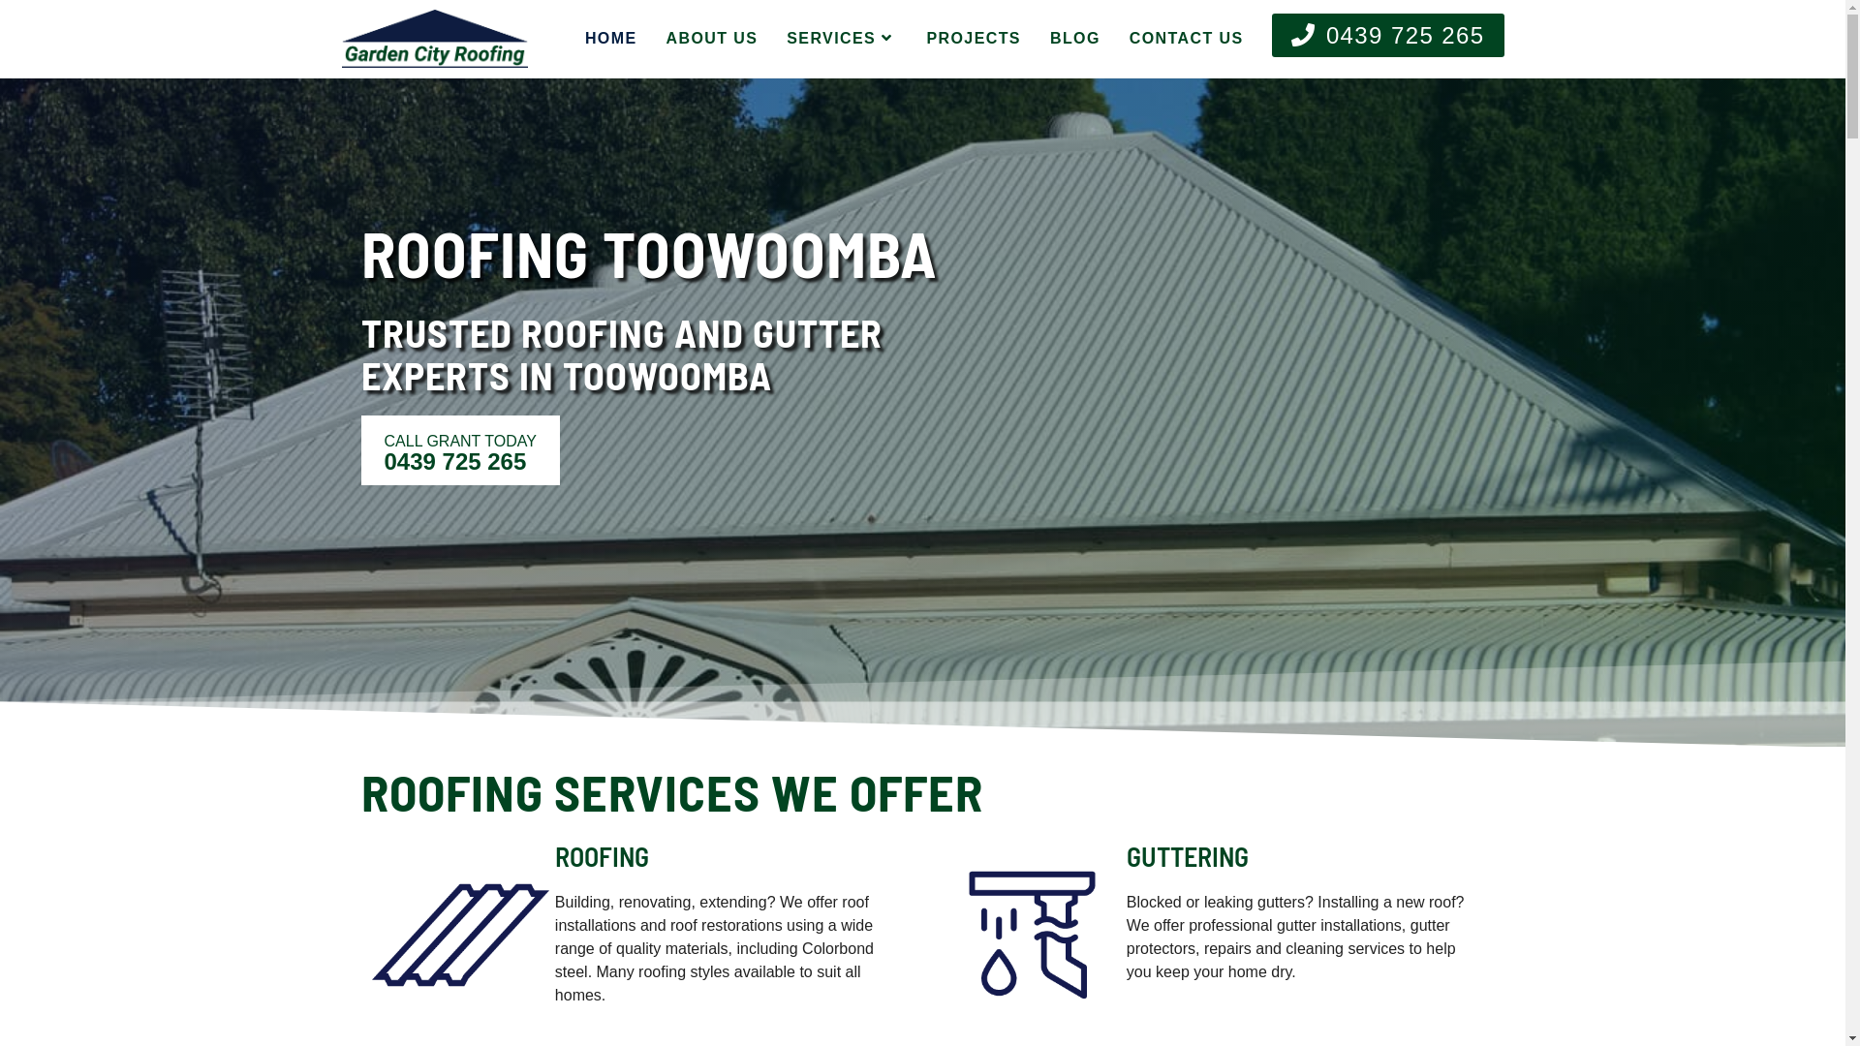 The width and height of the screenshot is (1860, 1046). I want to click on HOME, so click(611, 39).